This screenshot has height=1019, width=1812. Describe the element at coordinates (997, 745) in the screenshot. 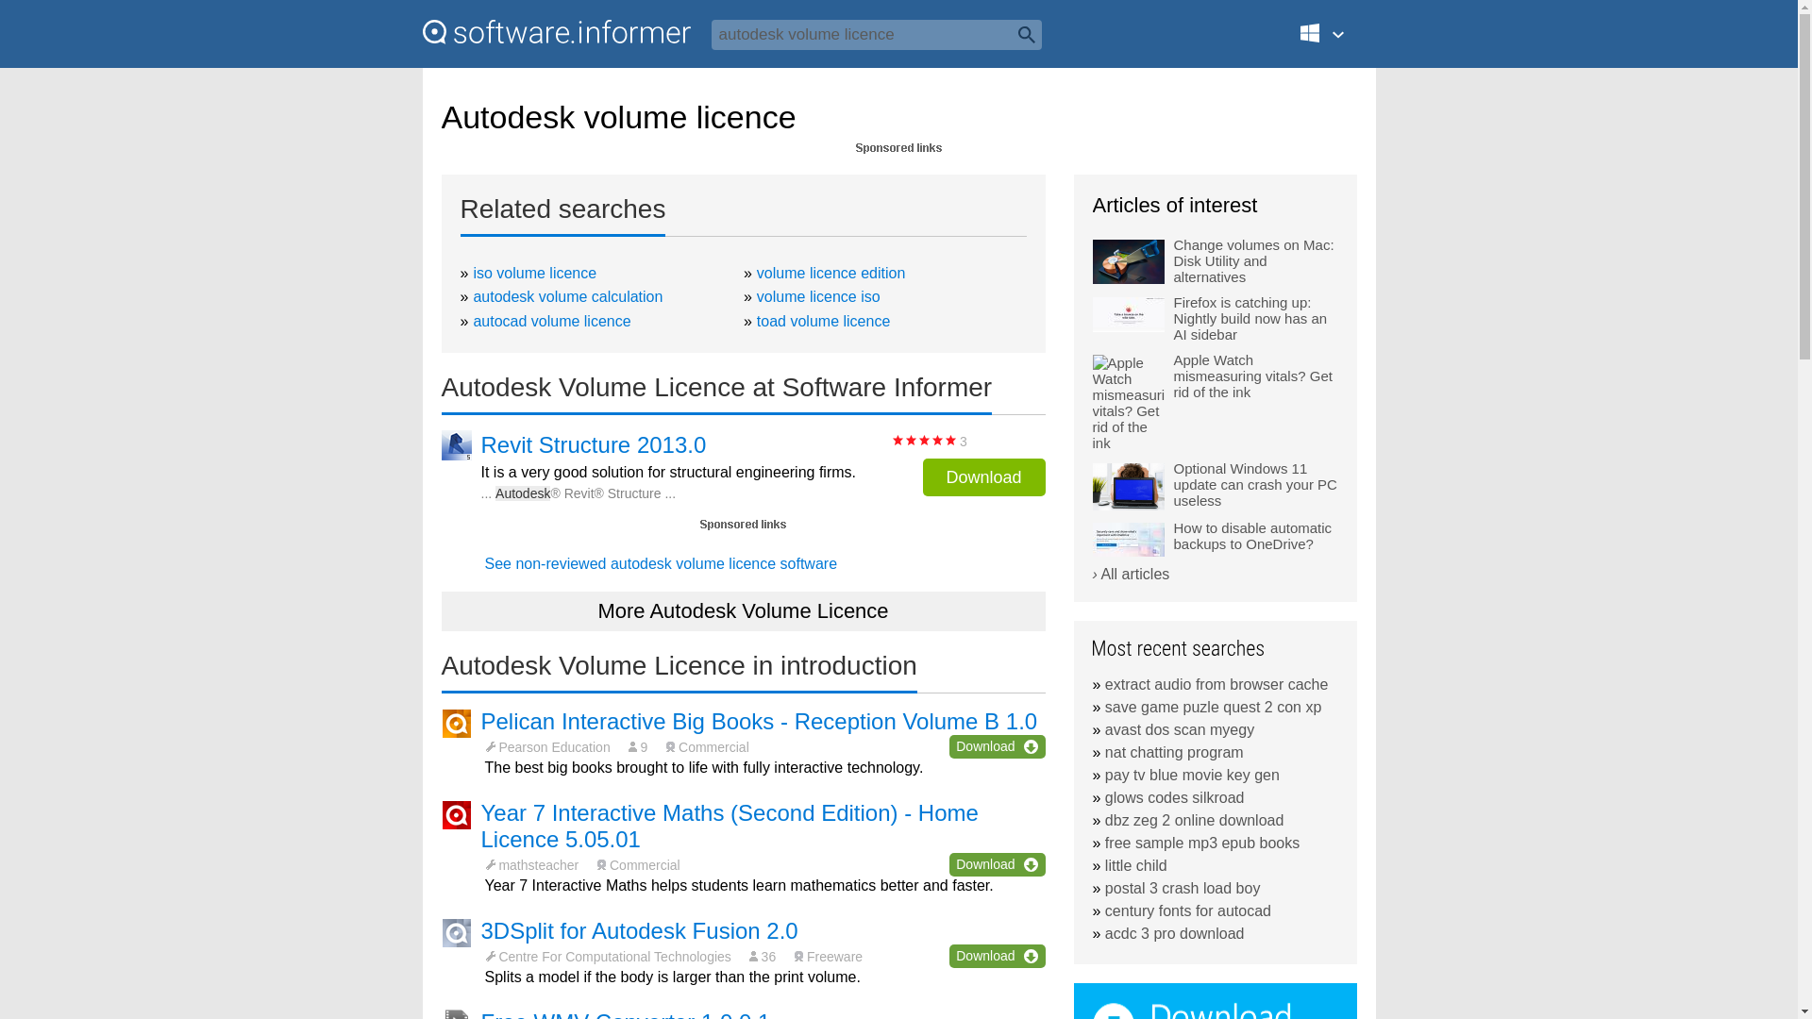

I see `Download` at that location.